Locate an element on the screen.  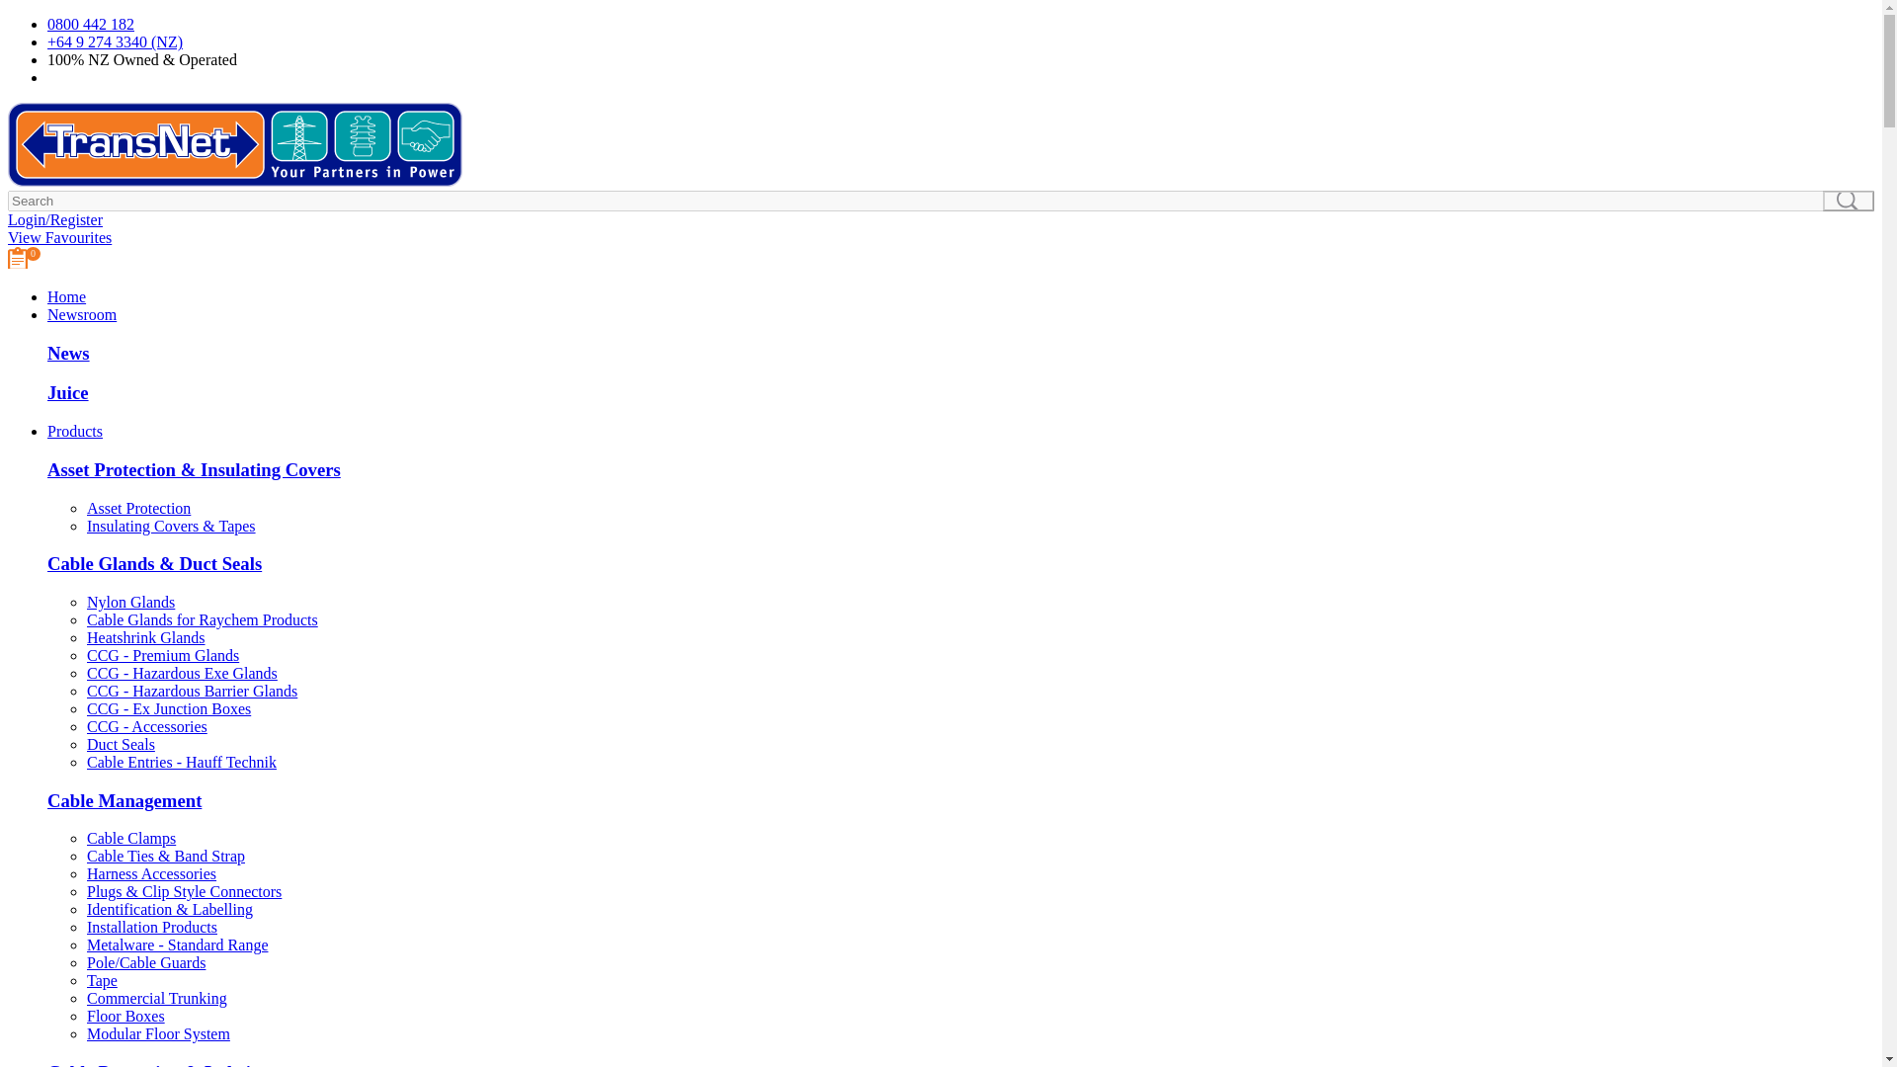
Duct Seals is located at coordinates (121, 745).